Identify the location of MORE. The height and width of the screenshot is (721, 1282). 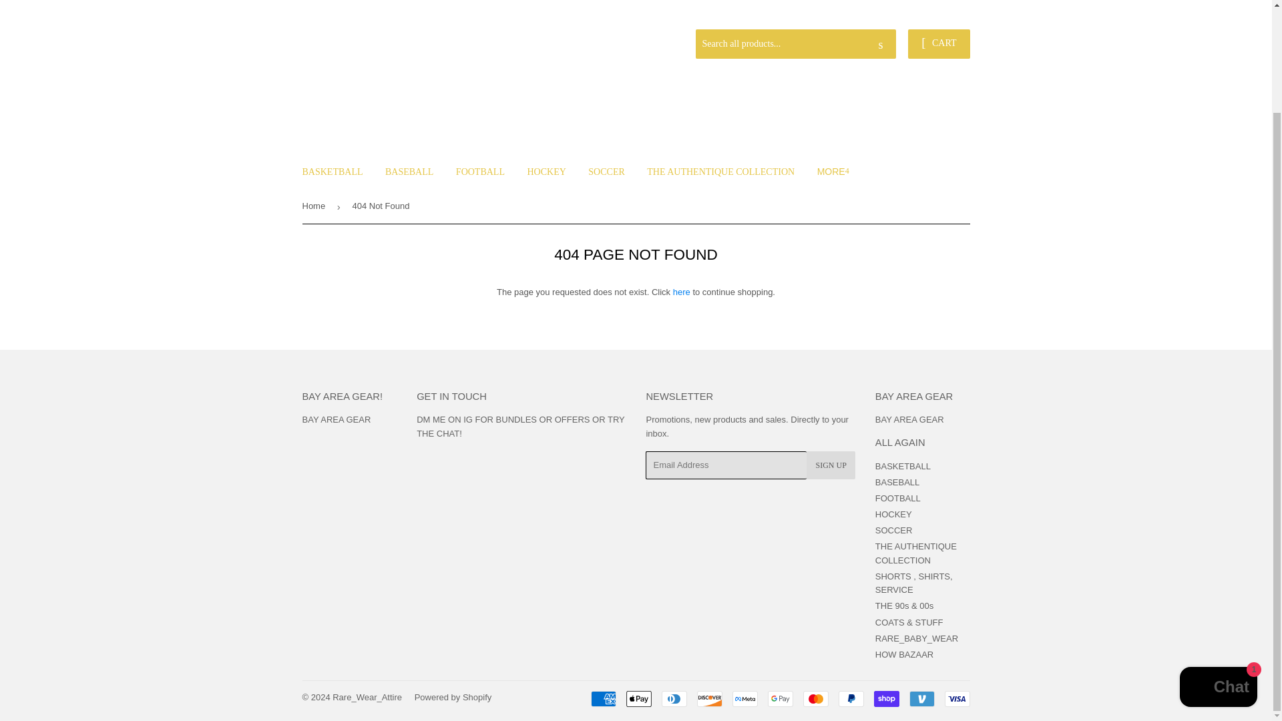
(833, 171).